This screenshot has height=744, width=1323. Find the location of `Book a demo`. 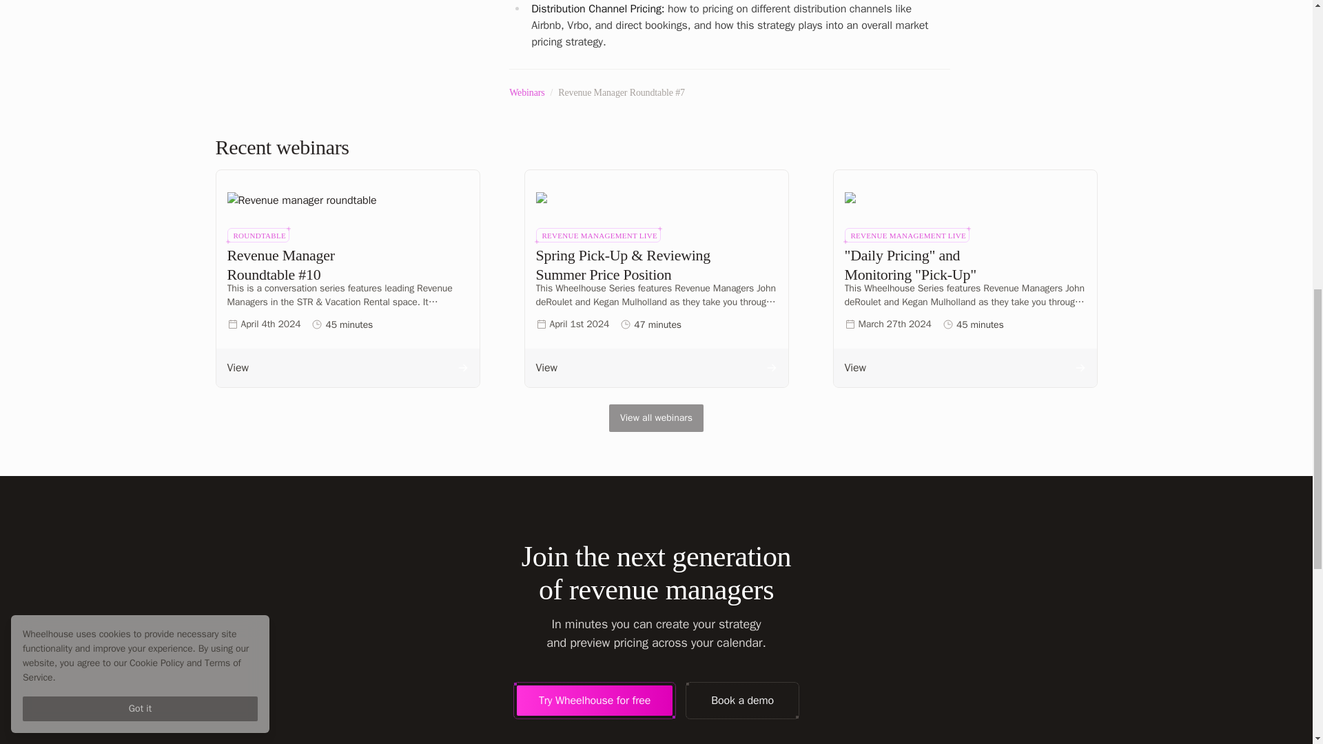

Book a demo is located at coordinates (743, 700).